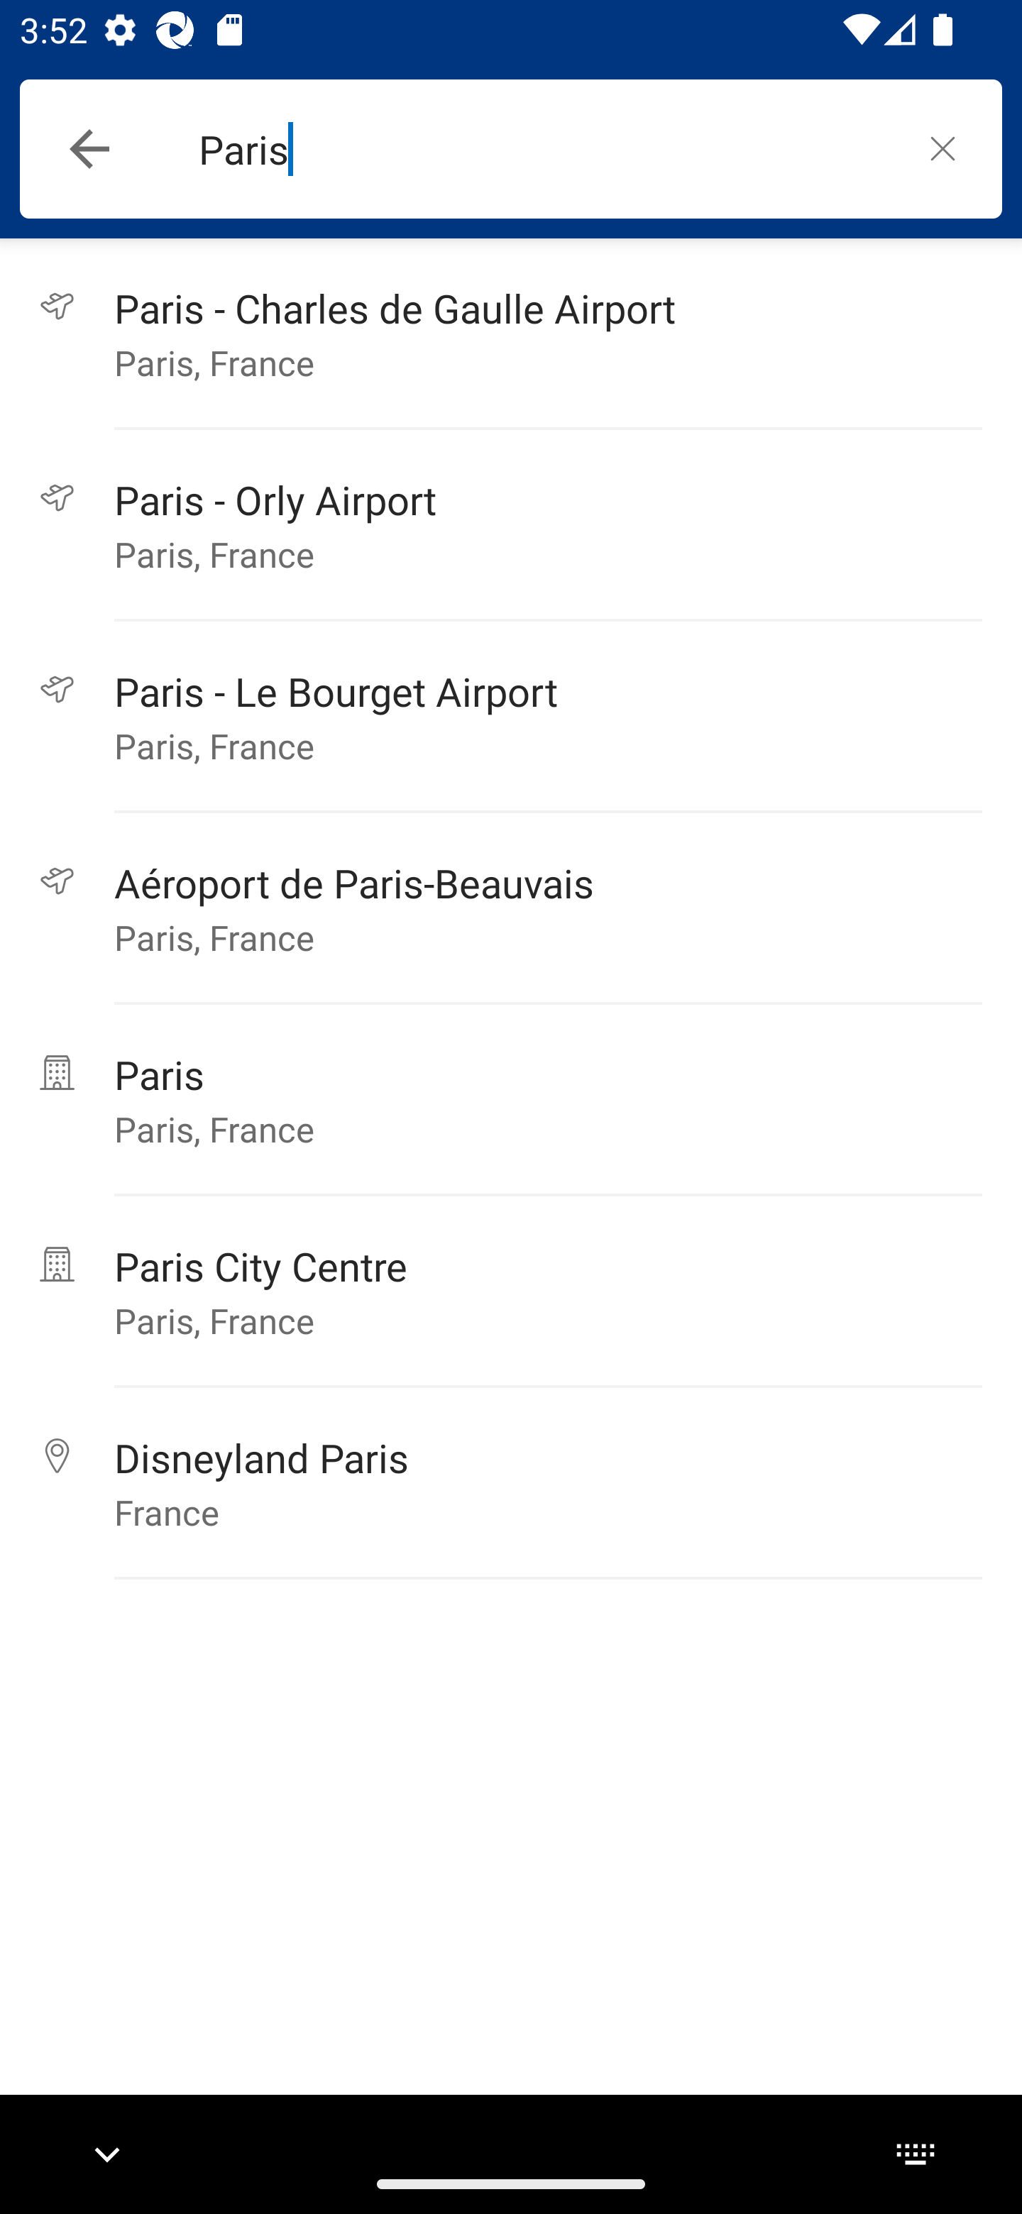 The height and width of the screenshot is (2214, 1022). Describe the element at coordinates (511, 1291) in the screenshot. I see `넭 Paris City Centre Paris, France` at that location.